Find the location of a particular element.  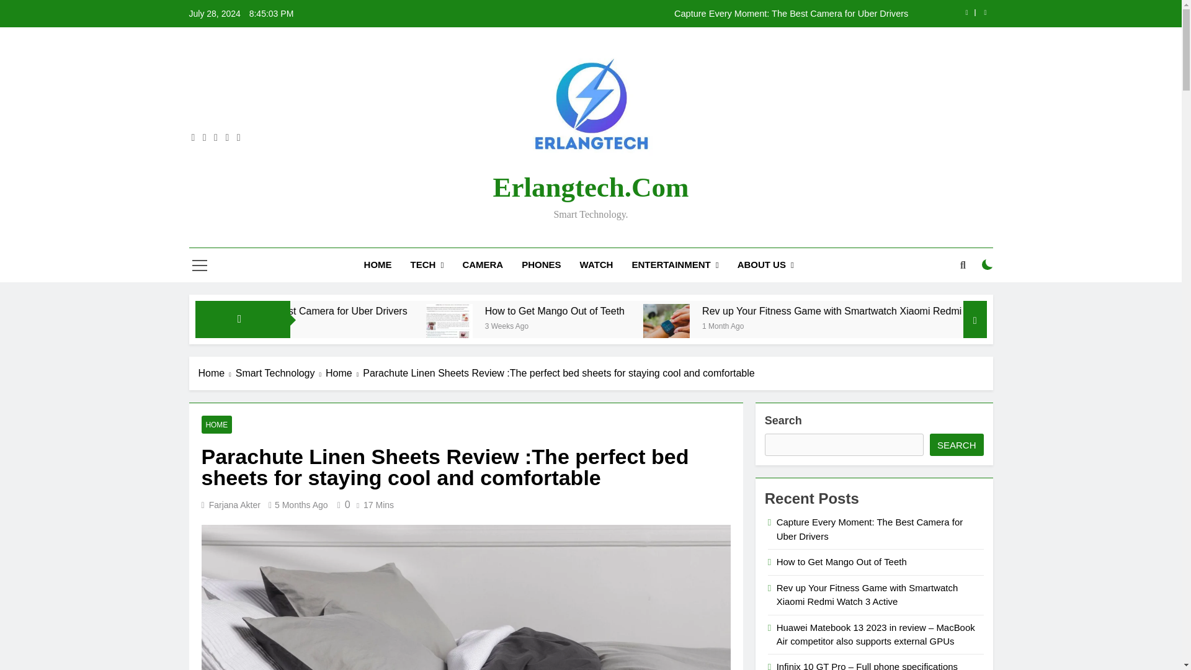

HOME is located at coordinates (378, 264).